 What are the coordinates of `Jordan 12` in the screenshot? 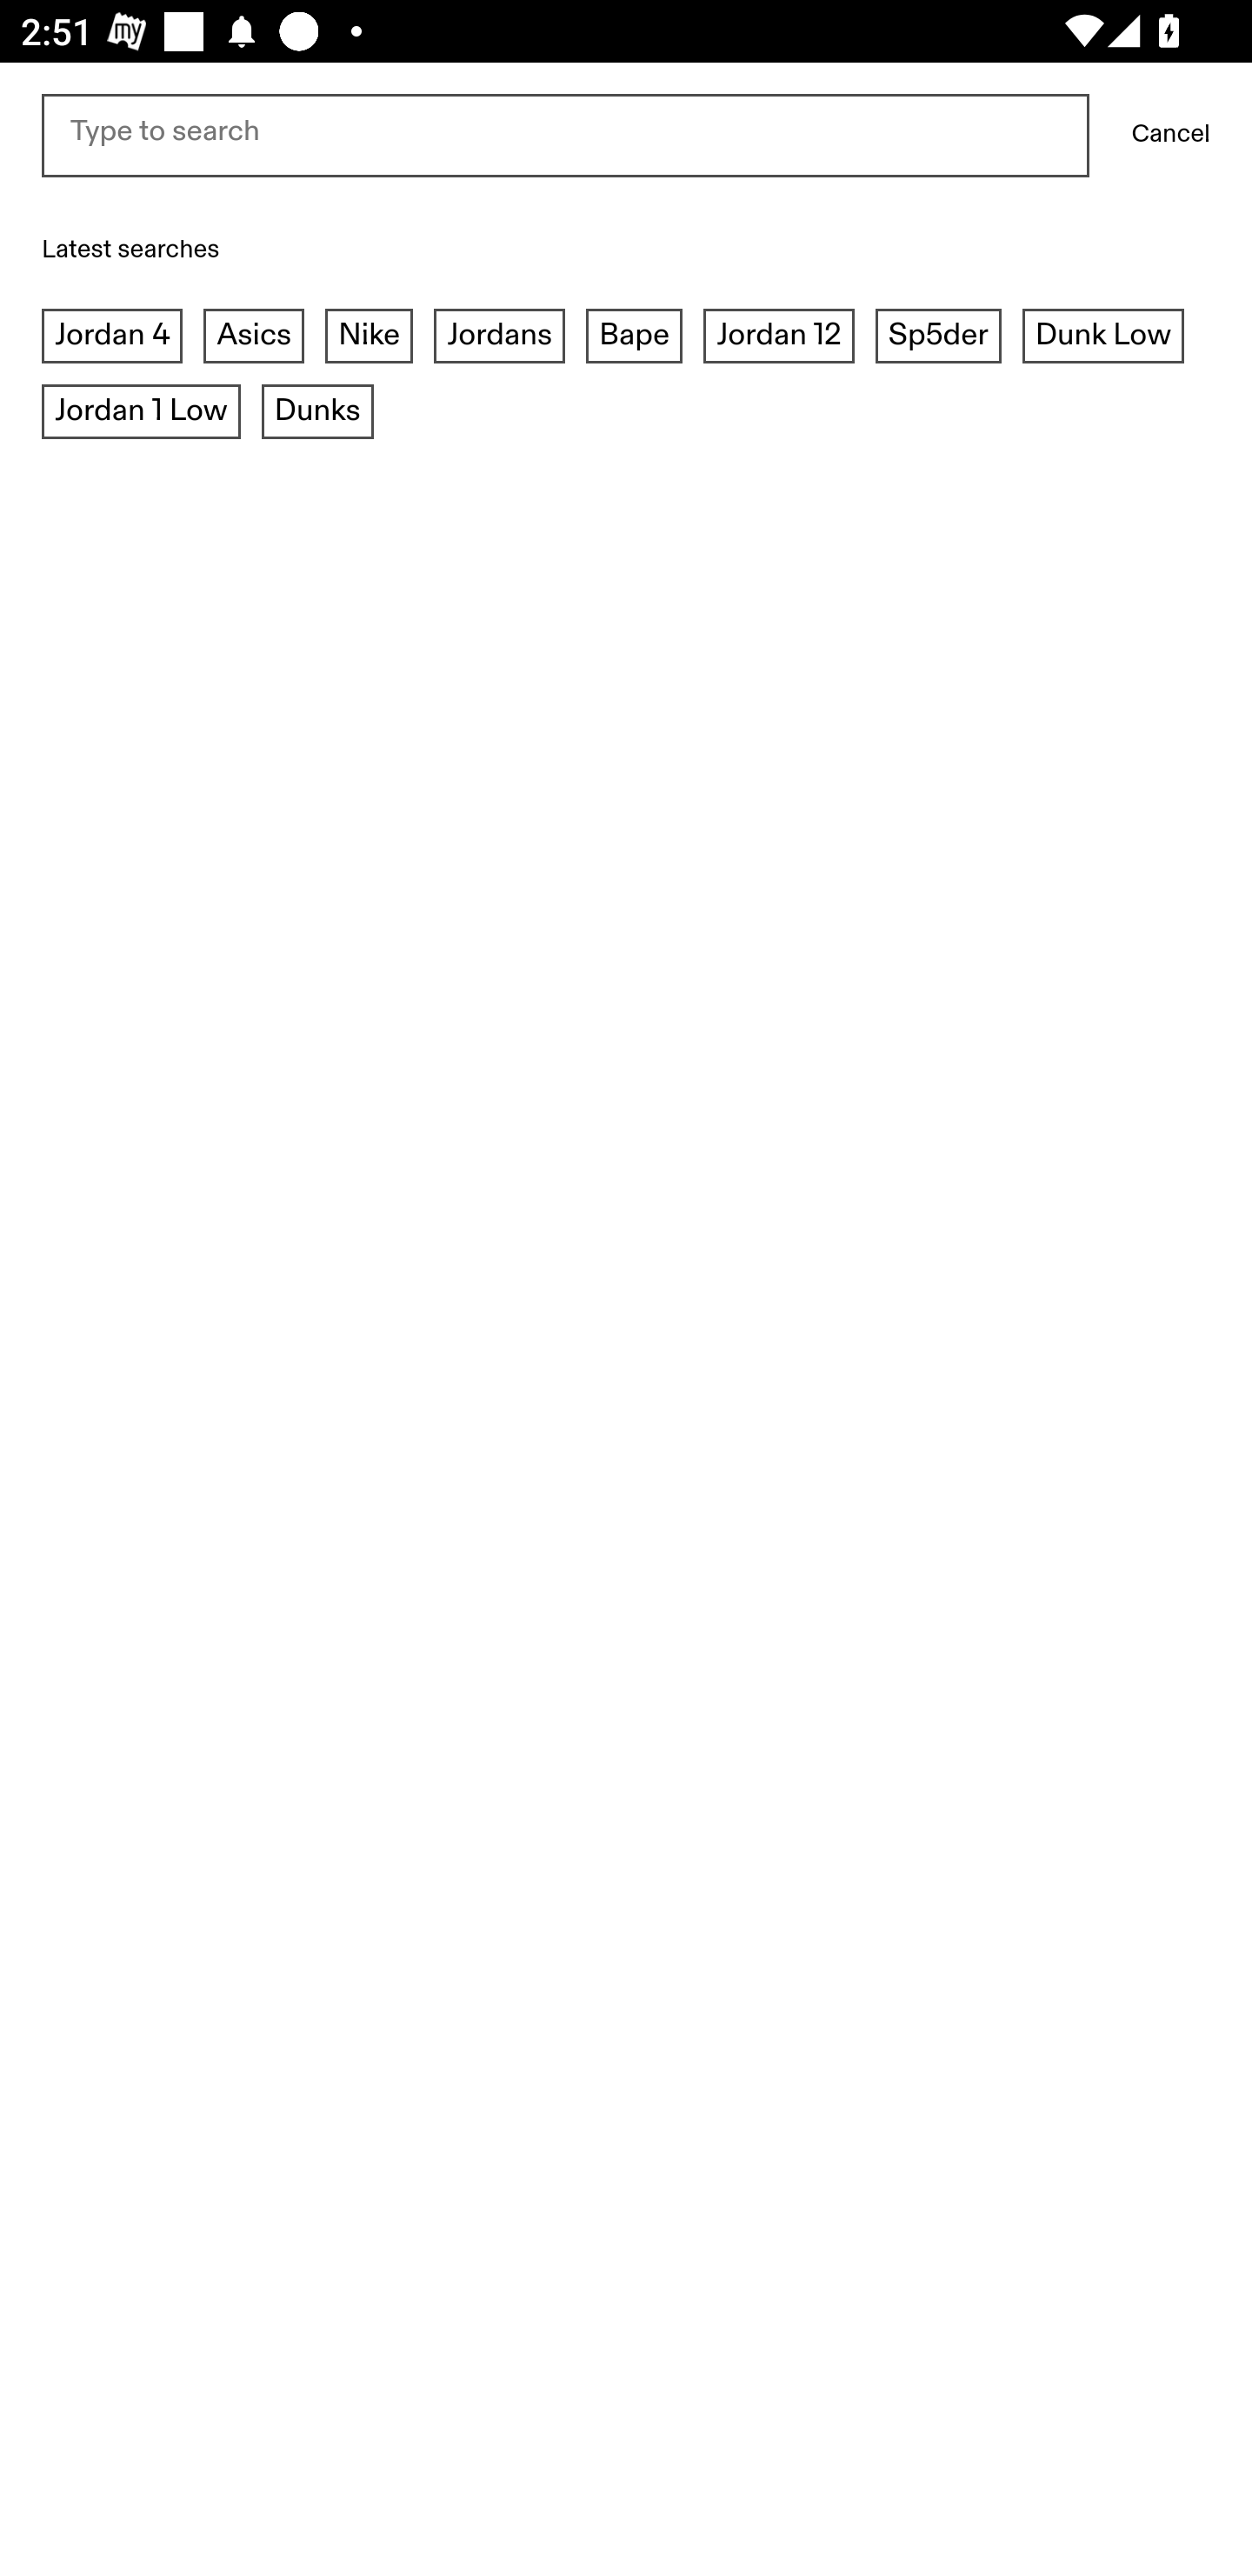 It's located at (777, 337).